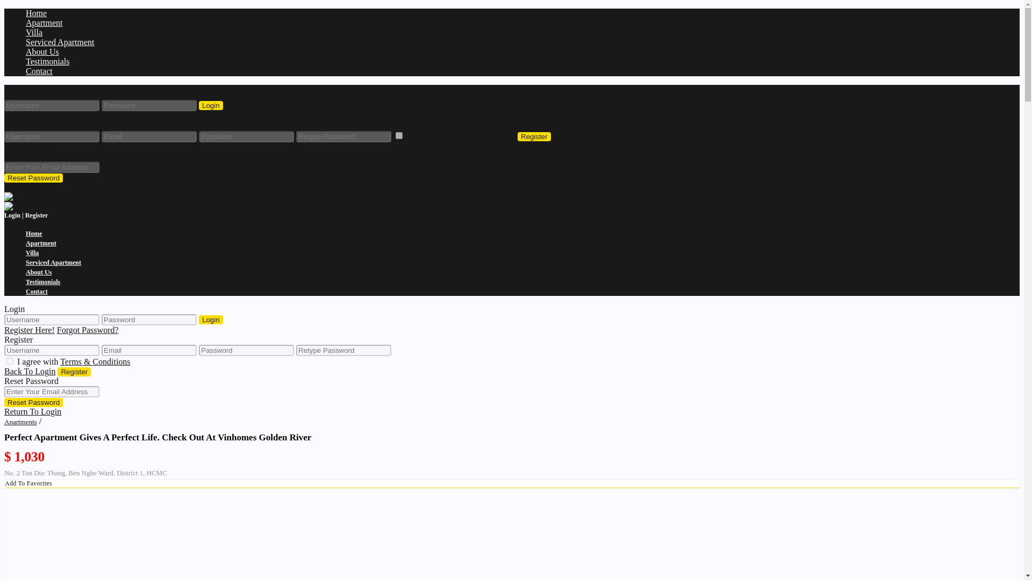 This screenshot has width=1032, height=580. I want to click on Reset Password, so click(33, 178).